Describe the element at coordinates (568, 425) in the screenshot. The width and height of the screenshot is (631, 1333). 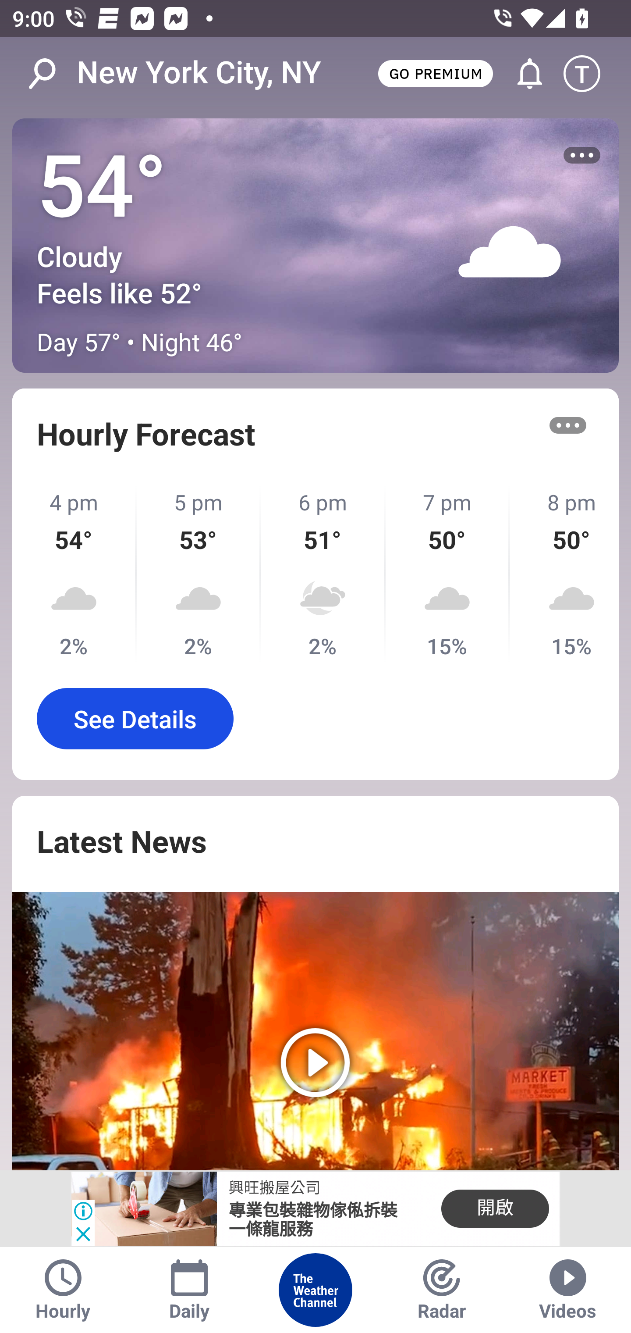
I see `More options` at that location.